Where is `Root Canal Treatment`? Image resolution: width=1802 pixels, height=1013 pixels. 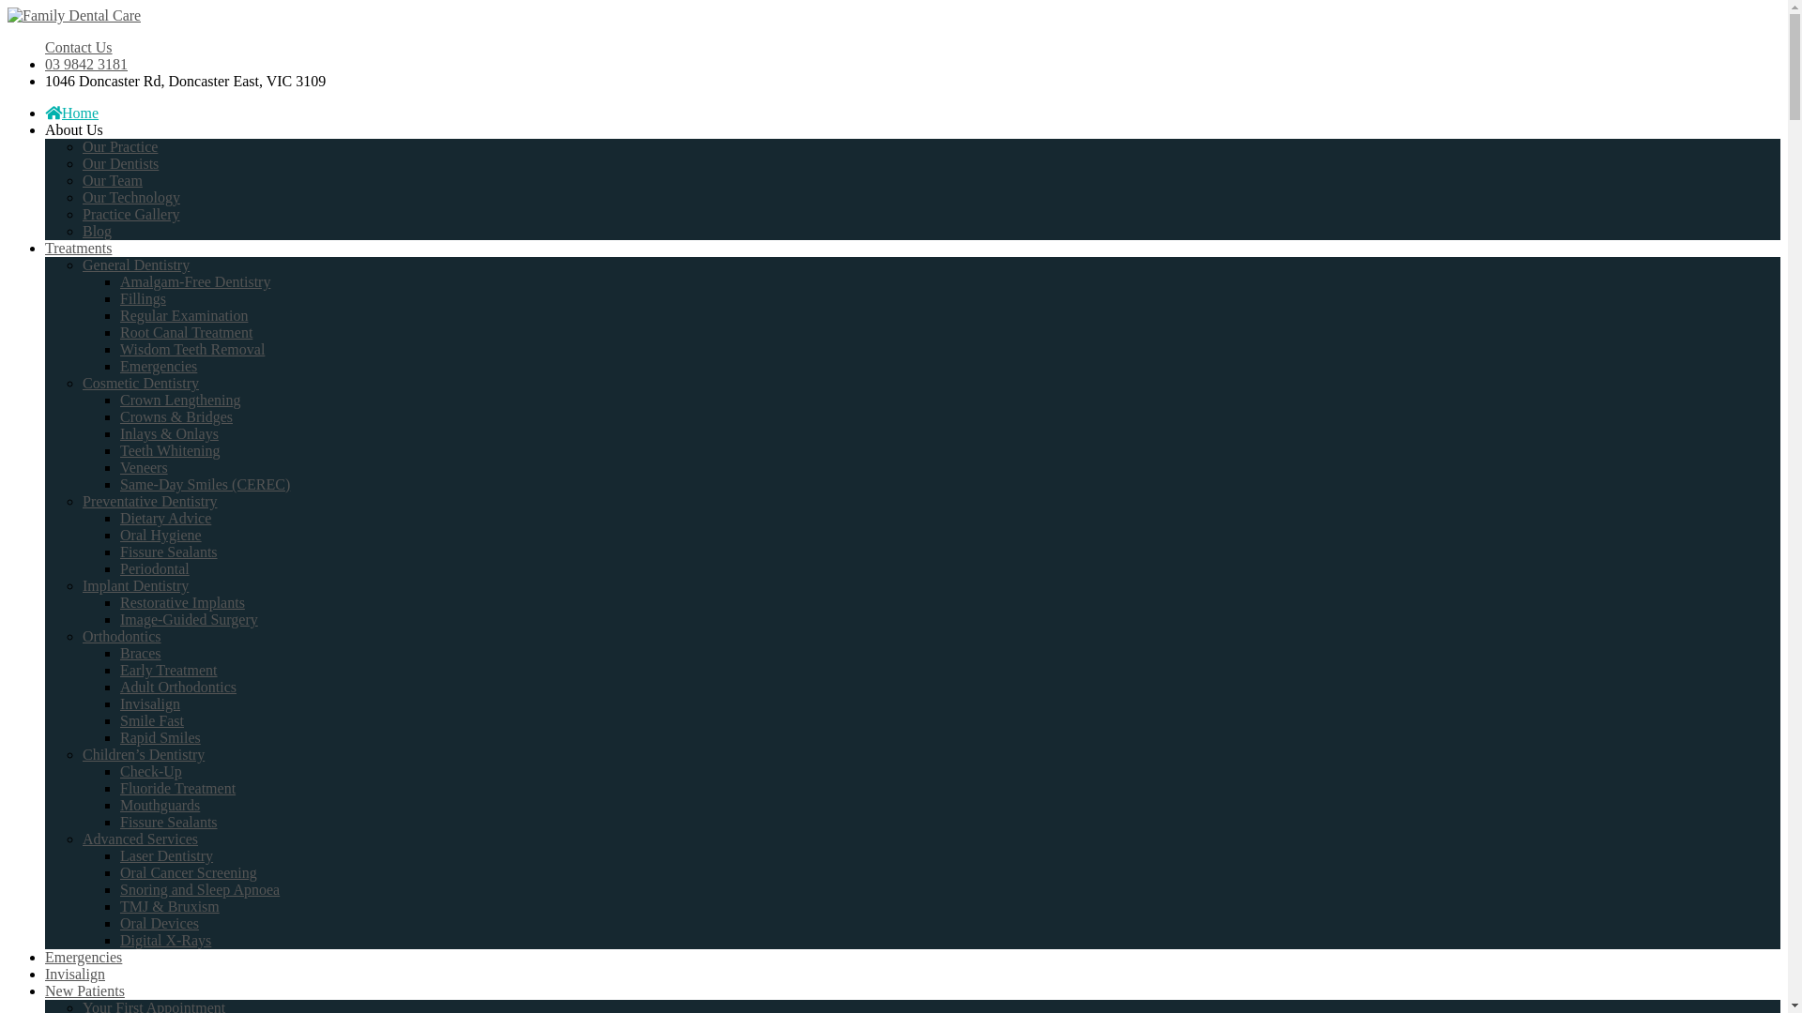
Root Canal Treatment is located at coordinates (186, 332).